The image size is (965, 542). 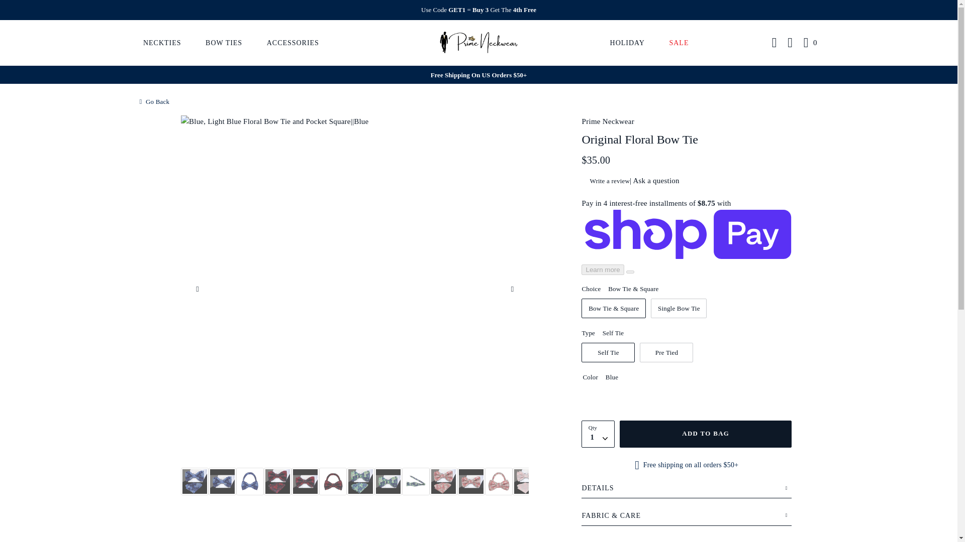 What do you see at coordinates (162, 42) in the screenshot?
I see `Neckties` at bounding box center [162, 42].